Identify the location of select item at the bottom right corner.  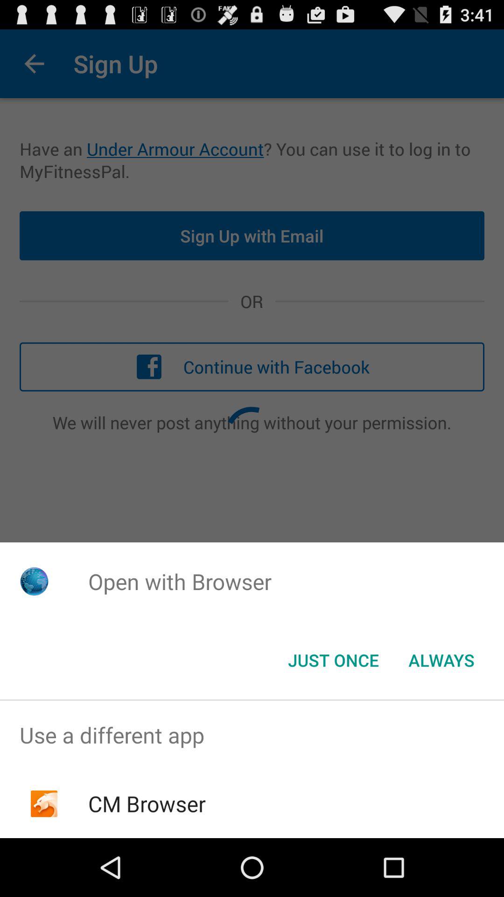
(441, 660).